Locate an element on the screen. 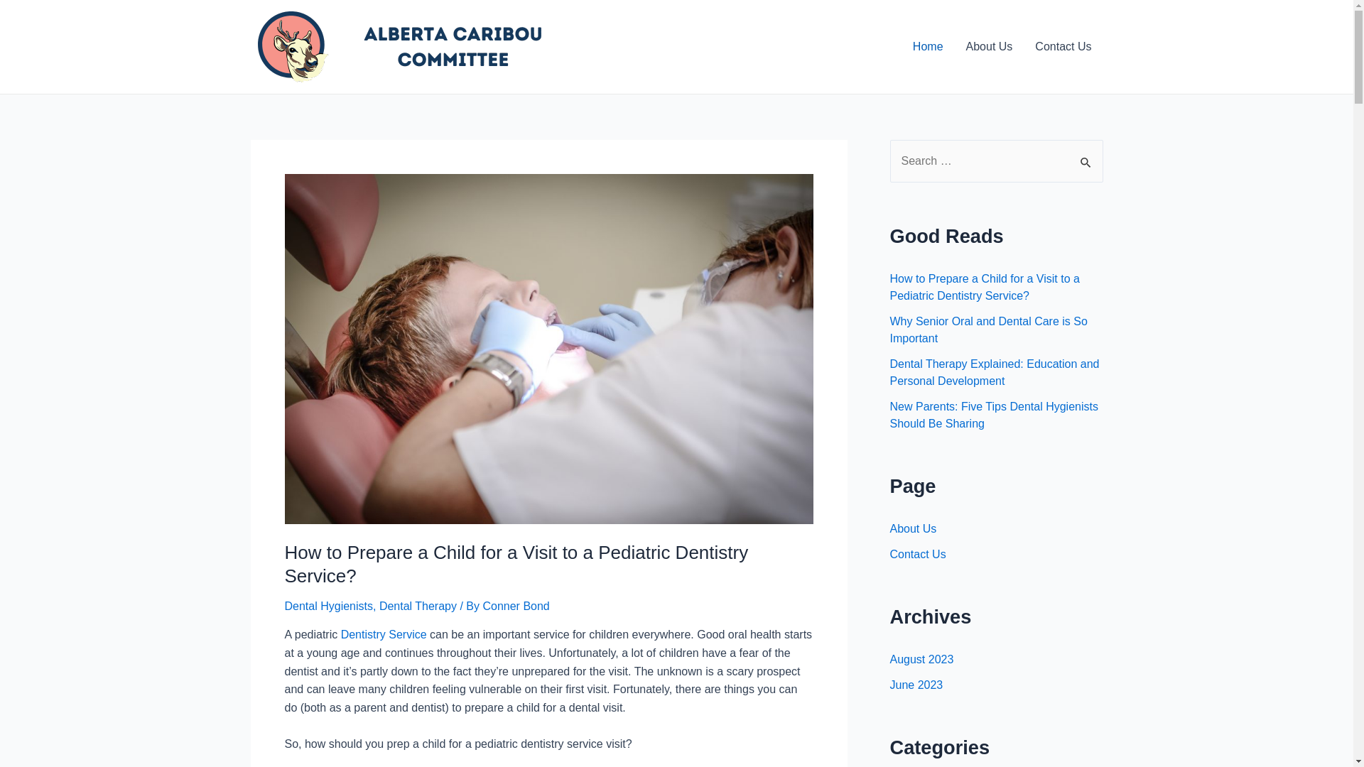 Image resolution: width=1364 pixels, height=767 pixels. Home is located at coordinates (928, 47).